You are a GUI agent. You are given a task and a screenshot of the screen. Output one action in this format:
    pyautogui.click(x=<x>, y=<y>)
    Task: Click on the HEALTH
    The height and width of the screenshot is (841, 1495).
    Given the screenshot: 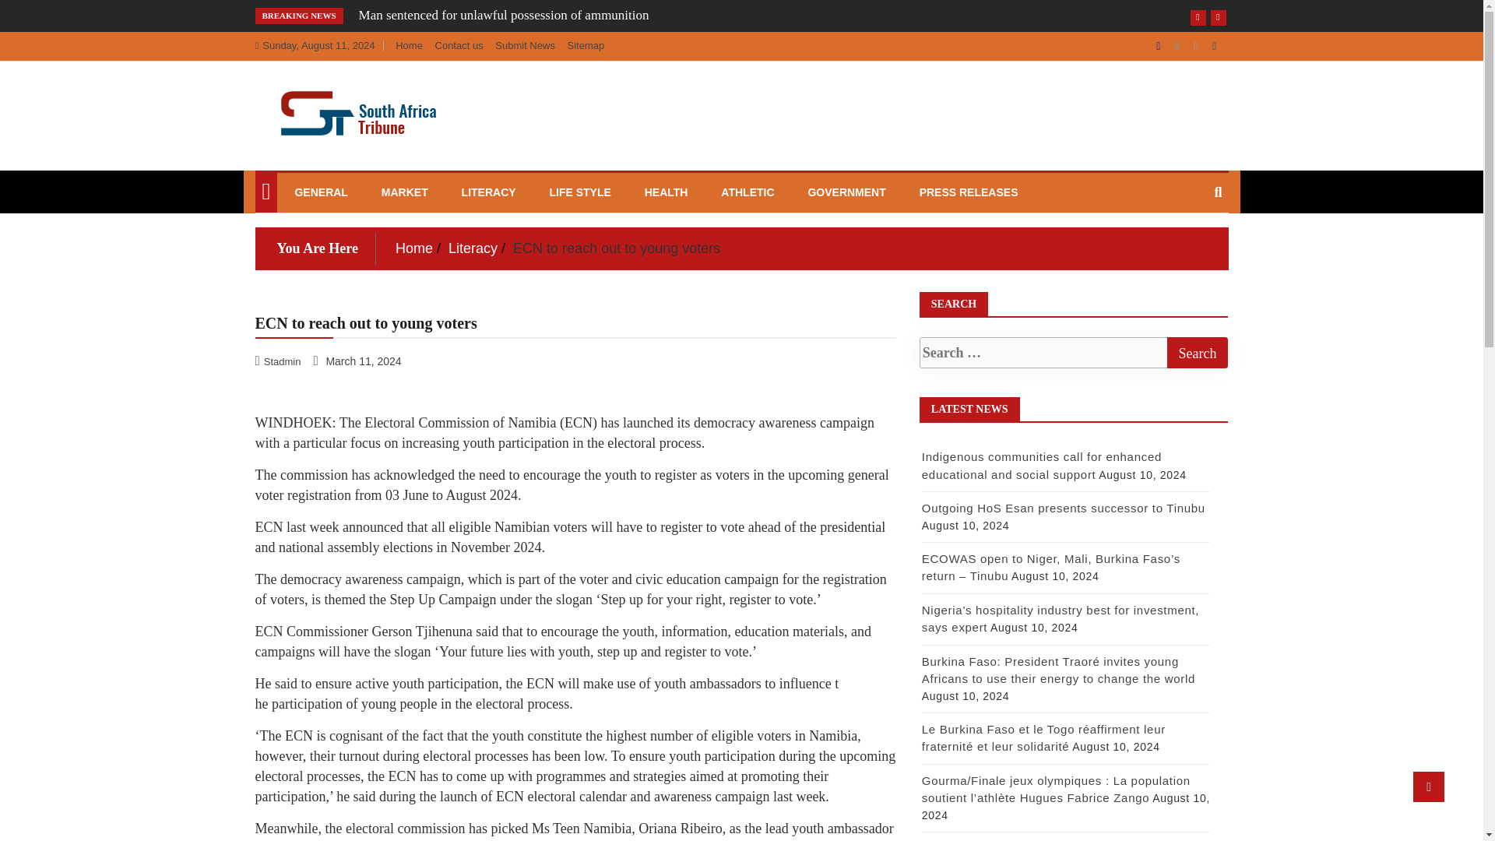 What is the action you would take?
    pyautogui.click(x=666, y=192)
    